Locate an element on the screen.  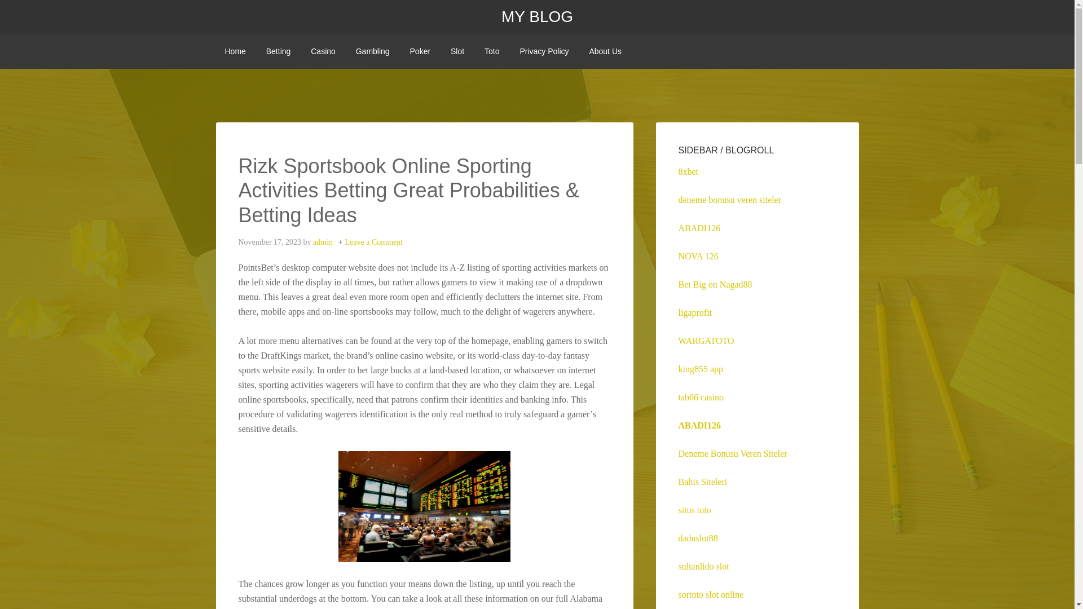
Home is located at coordinates (235, 51).